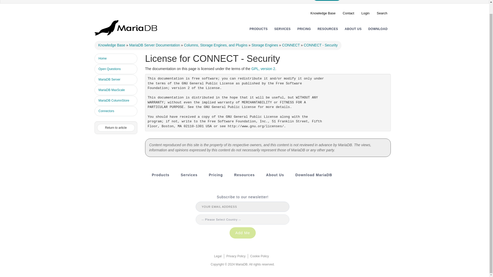 The width and height of the screenshot is (493, 277). I want to click on Home, so click(116, 58).